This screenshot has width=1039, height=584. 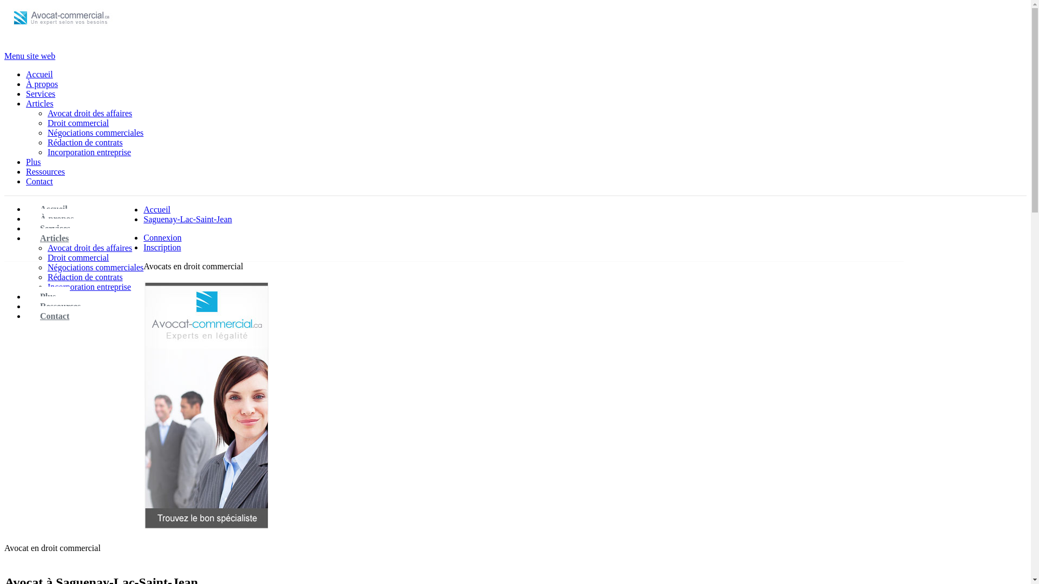 What do you see at coordinates (40, 75) in the screenshot?
I see `Accueil` at bounding box center [40, 75].